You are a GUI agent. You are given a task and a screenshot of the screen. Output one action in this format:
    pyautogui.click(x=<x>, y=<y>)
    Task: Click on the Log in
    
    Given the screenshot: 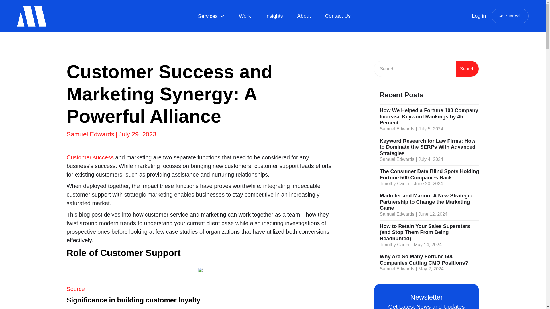 What is the action you would take?
    pyautogui.click(x=479, y=16)
    